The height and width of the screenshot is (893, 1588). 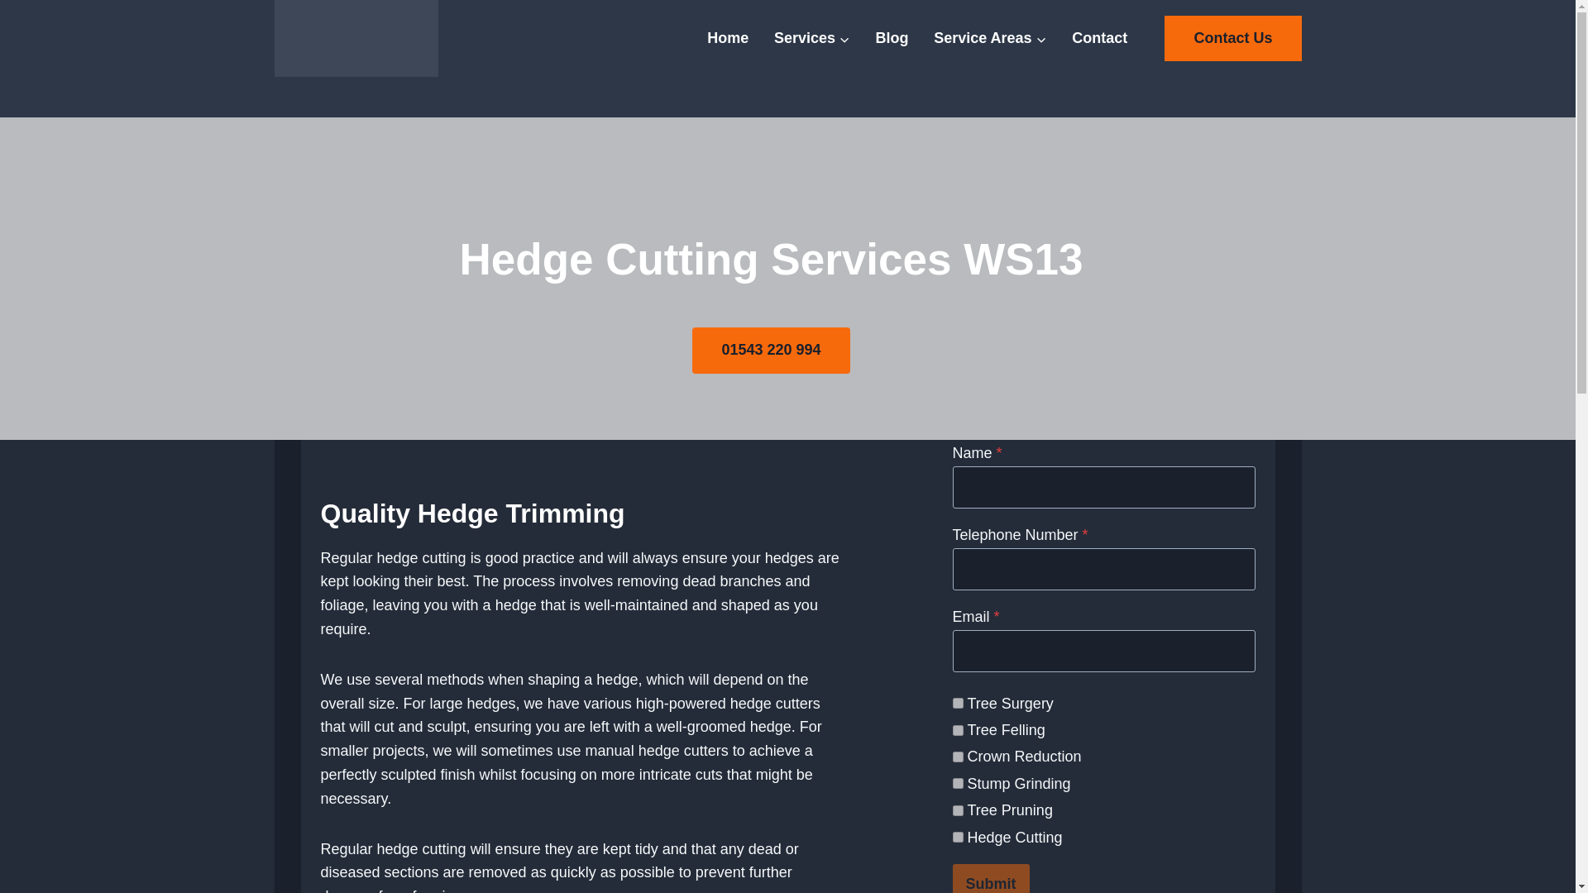 I want to click on Crown Reduction, so click(x=958, y=757).